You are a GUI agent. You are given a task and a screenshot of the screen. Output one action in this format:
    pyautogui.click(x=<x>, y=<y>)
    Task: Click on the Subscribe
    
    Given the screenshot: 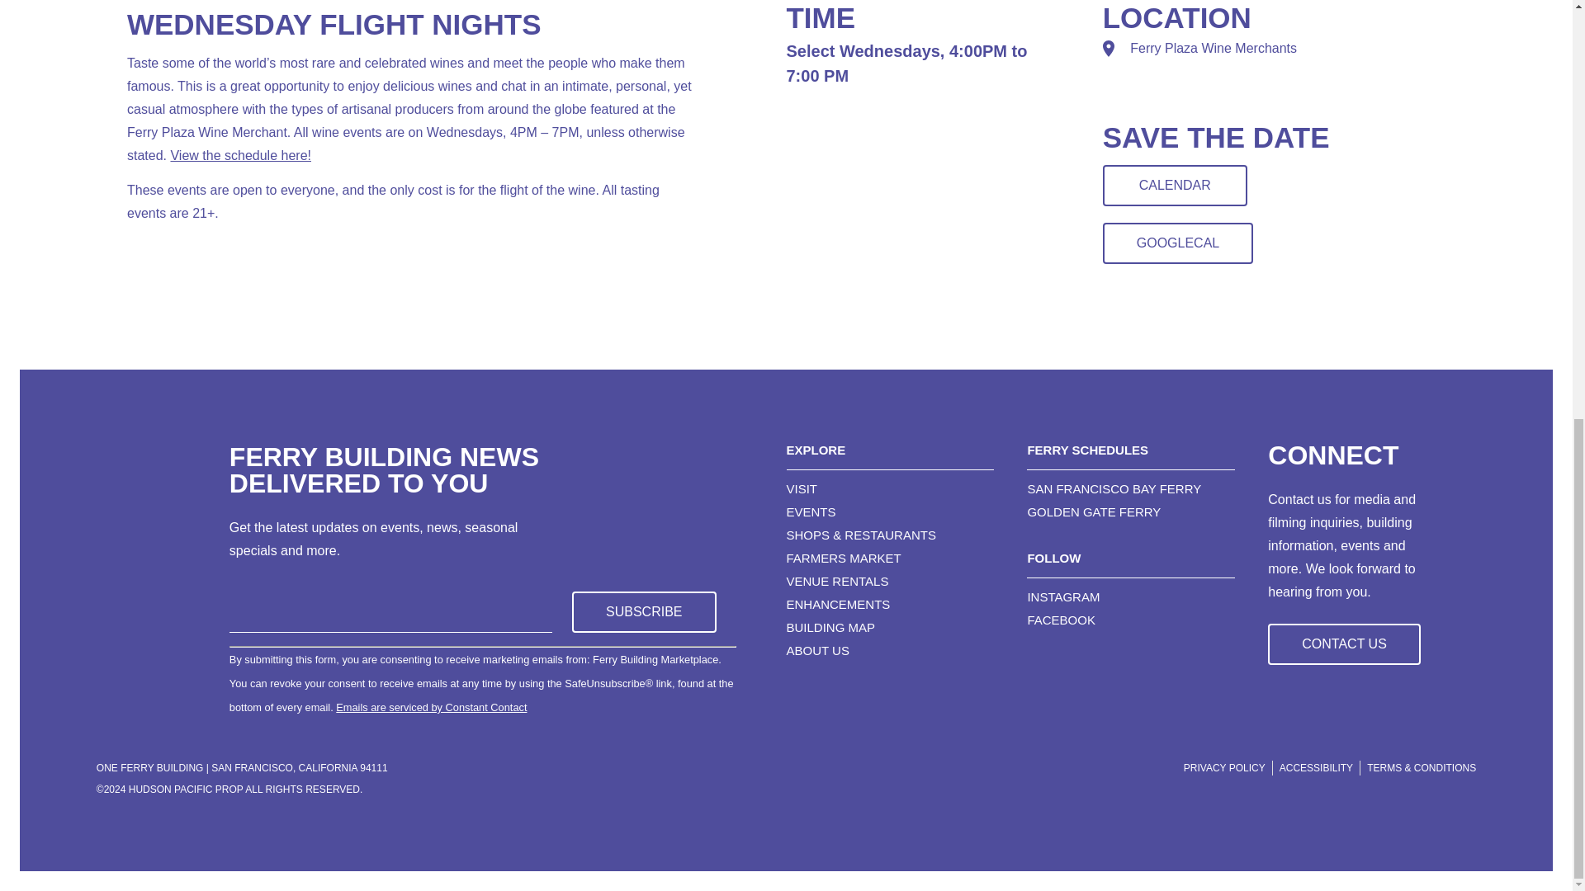 What is the action you would take?
    pyautogui.click(x=644, y=612)
    